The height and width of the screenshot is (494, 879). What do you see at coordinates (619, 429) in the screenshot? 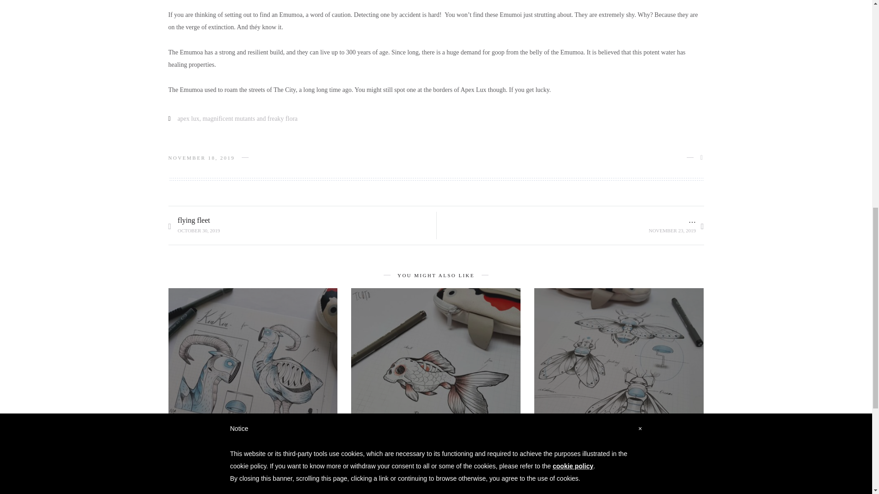
I see `flying fleet` at bounding box center [619, 429].